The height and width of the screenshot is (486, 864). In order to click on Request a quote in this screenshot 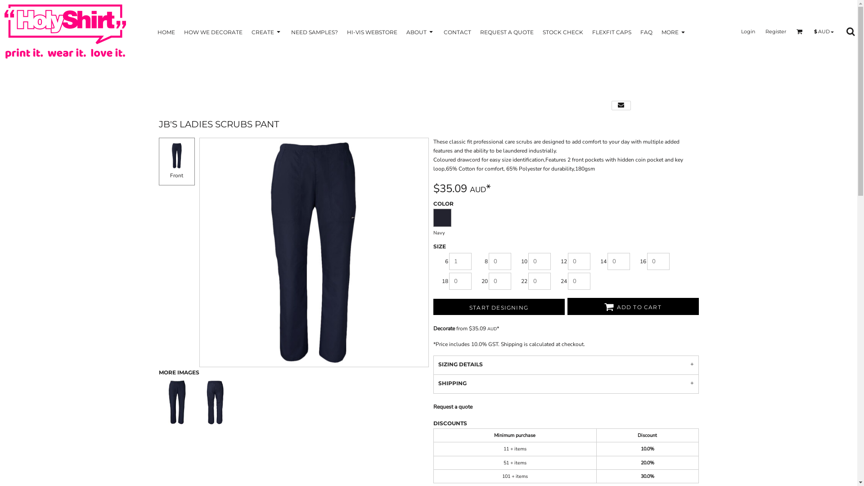, I will do `click(453, 407)`.